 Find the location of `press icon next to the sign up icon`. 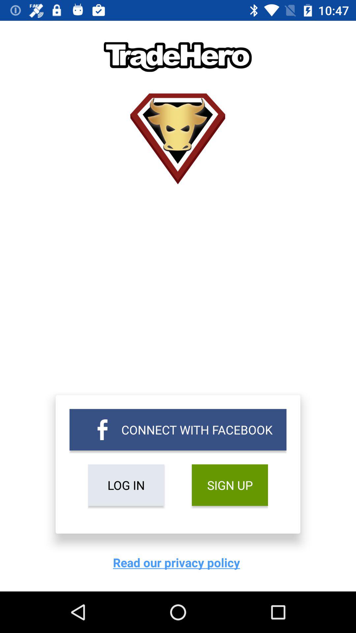

press icon next to the sign up icon is located at coordinates (126, 485).